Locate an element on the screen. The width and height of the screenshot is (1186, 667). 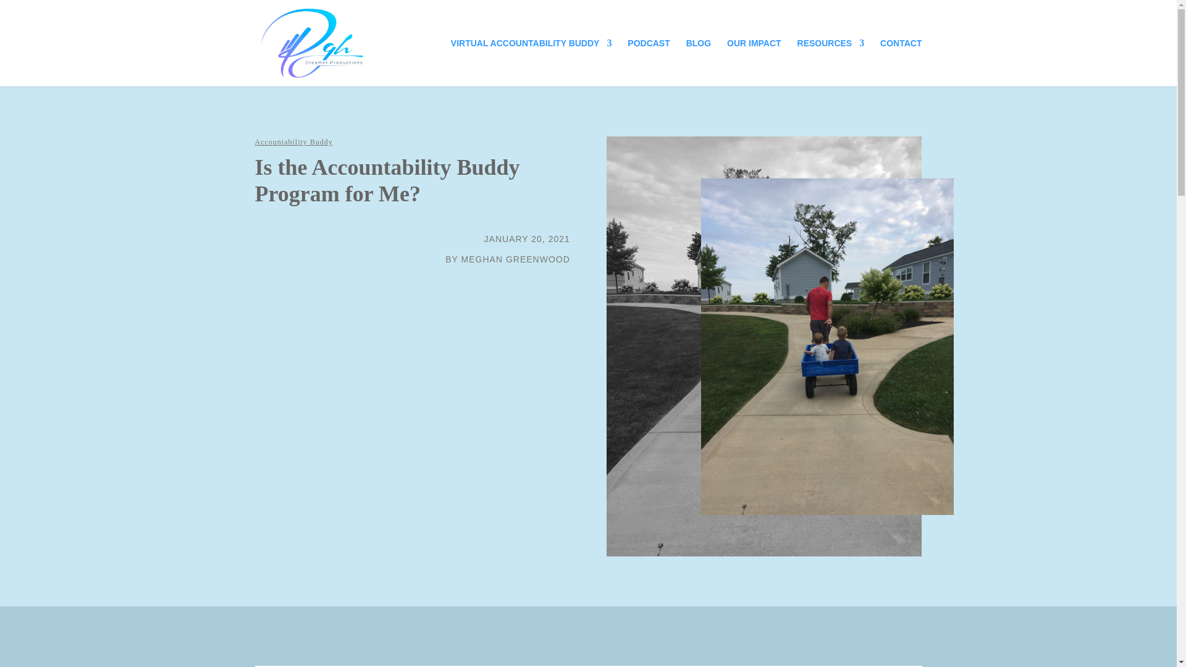
BLOG is located at coordinates (698, 62).